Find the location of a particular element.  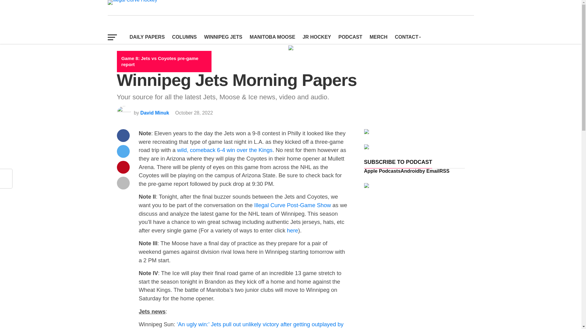

MERCH is located at coordinates (378, 37).